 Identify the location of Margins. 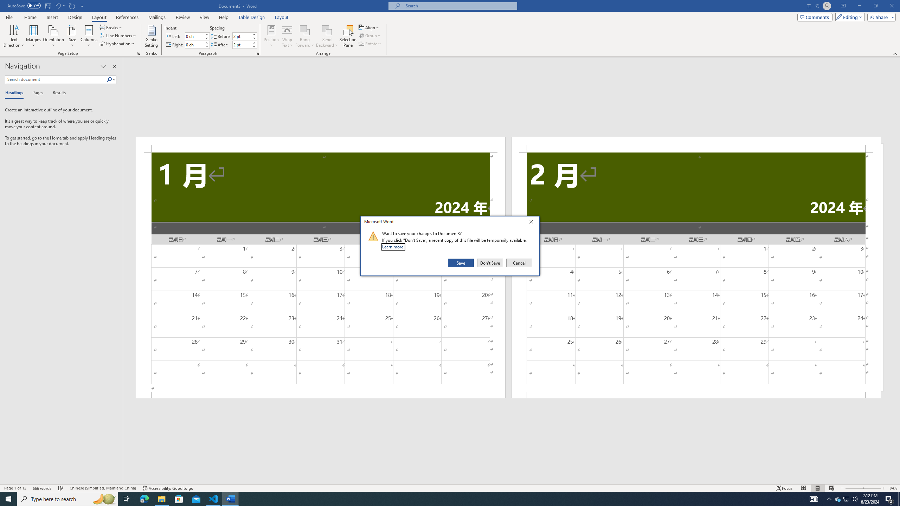
(34, 36).